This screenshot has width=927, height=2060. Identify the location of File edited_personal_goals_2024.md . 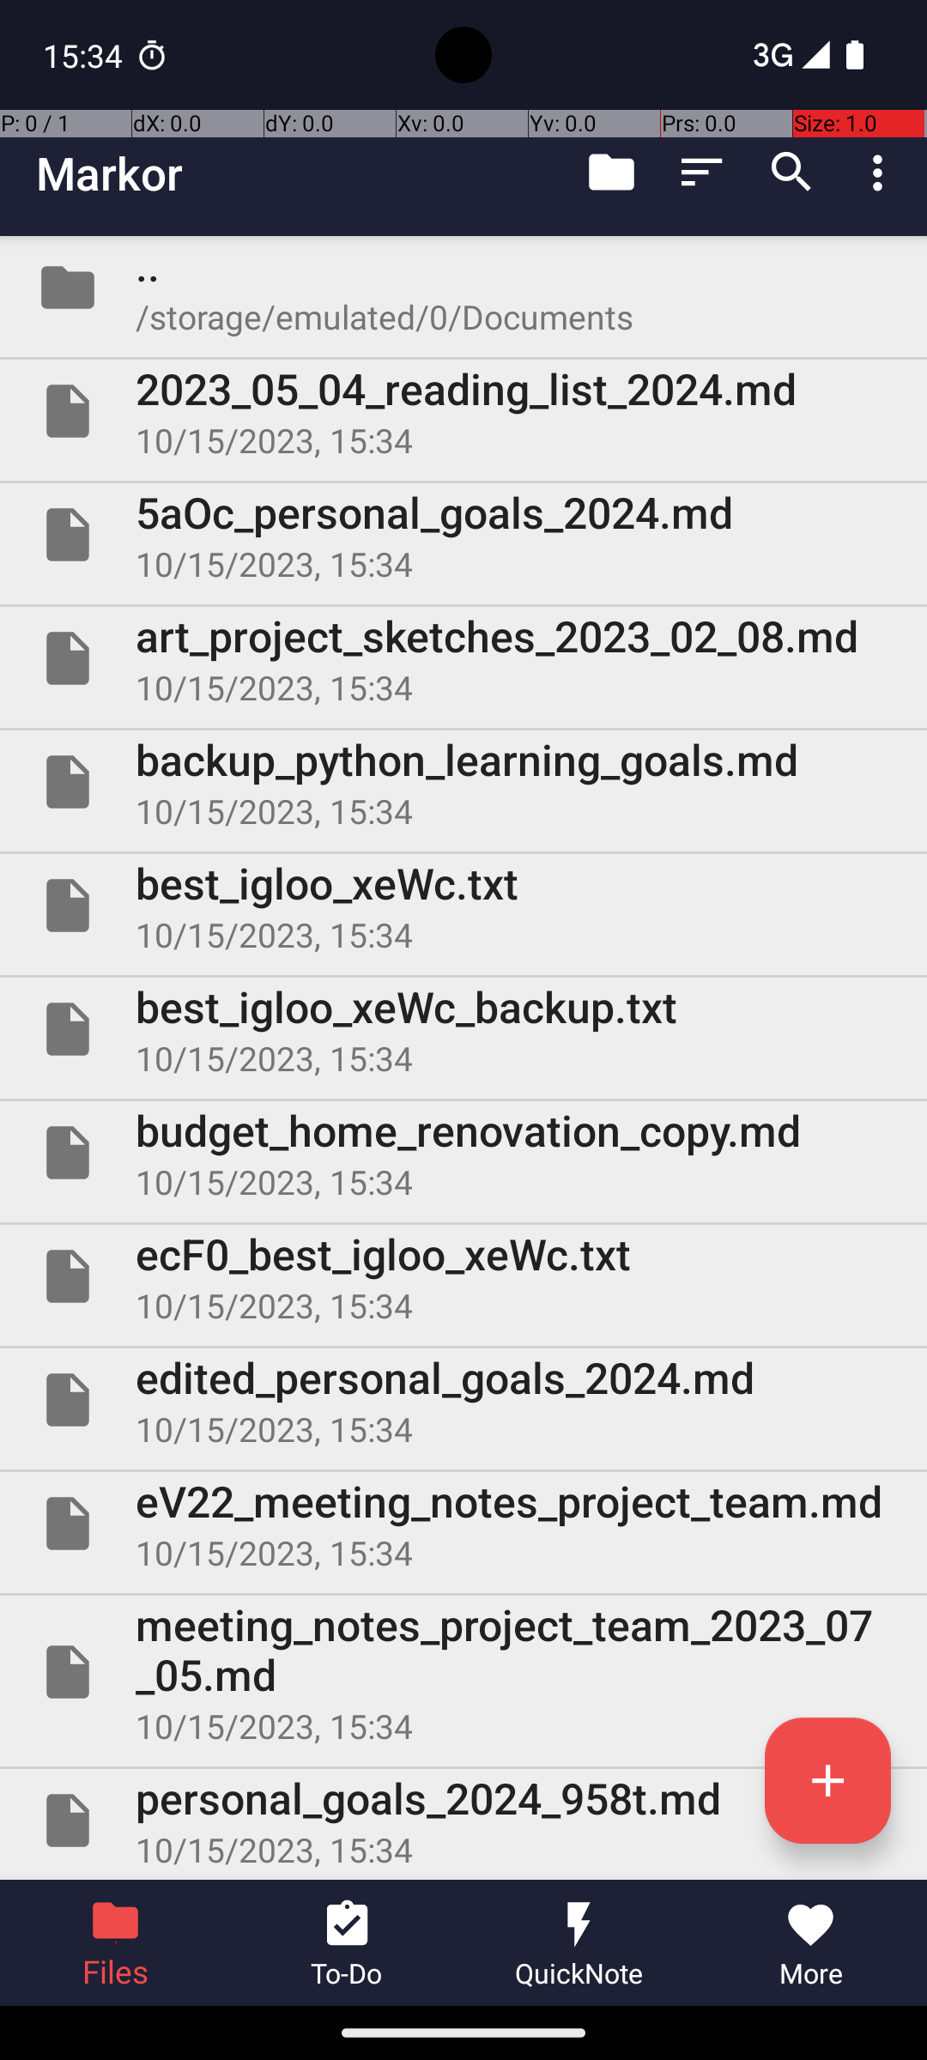
(463, 1400).